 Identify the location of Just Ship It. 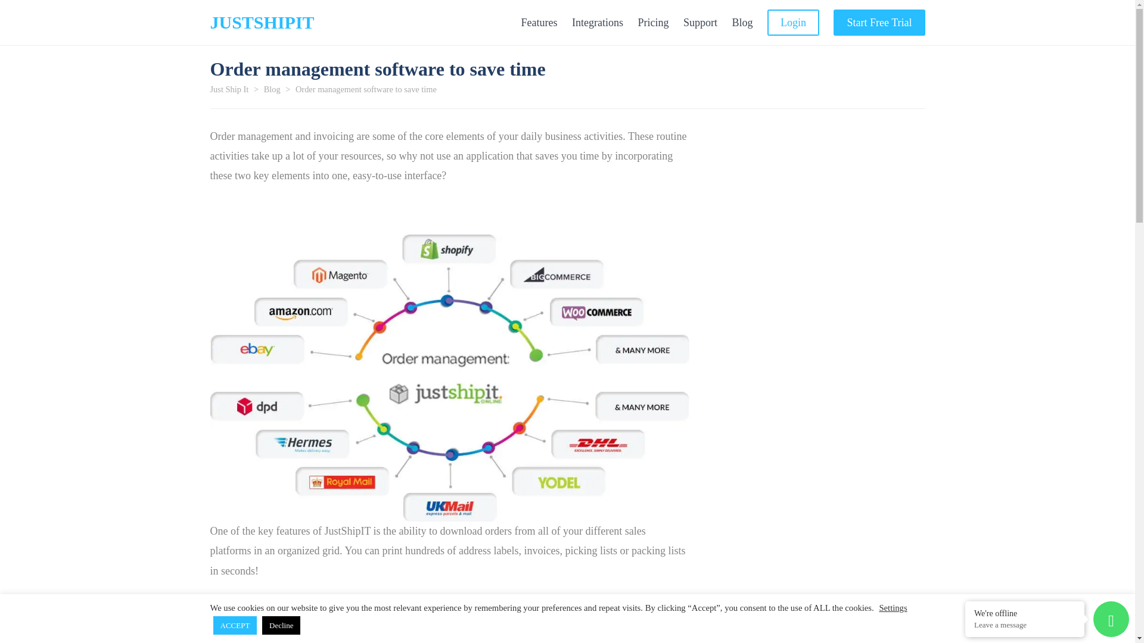
(229, 89).